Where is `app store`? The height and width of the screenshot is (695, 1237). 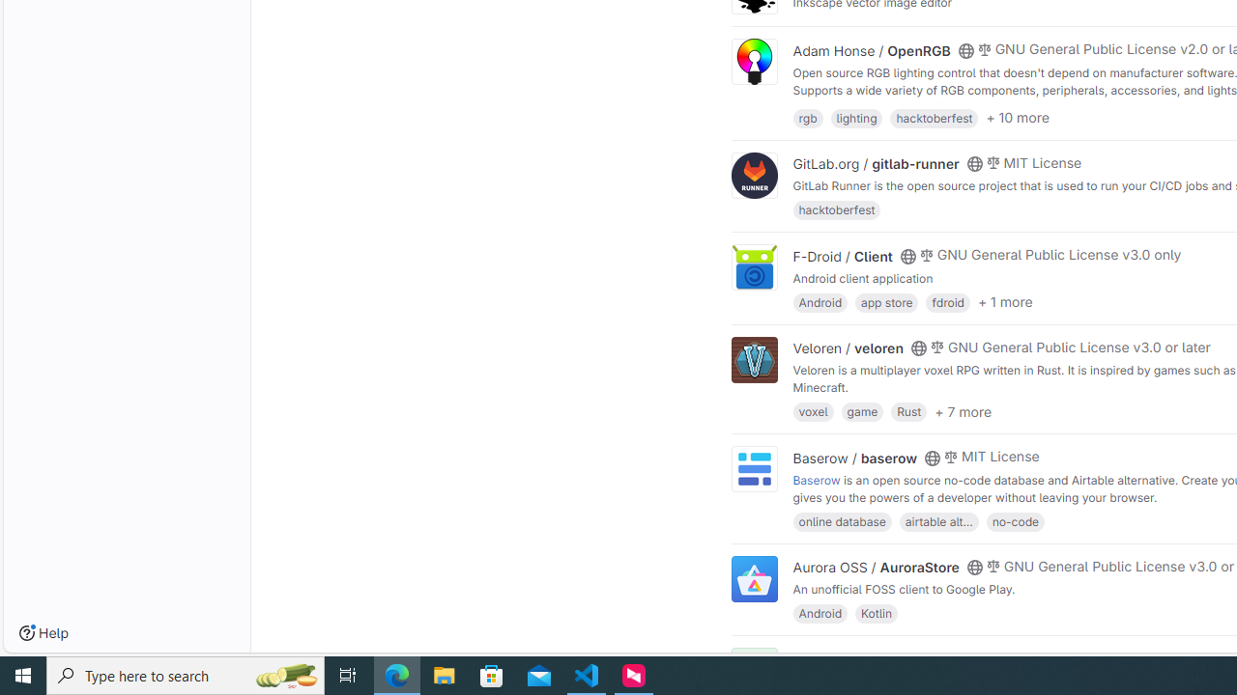 app store is located at coordinates (886, 301).